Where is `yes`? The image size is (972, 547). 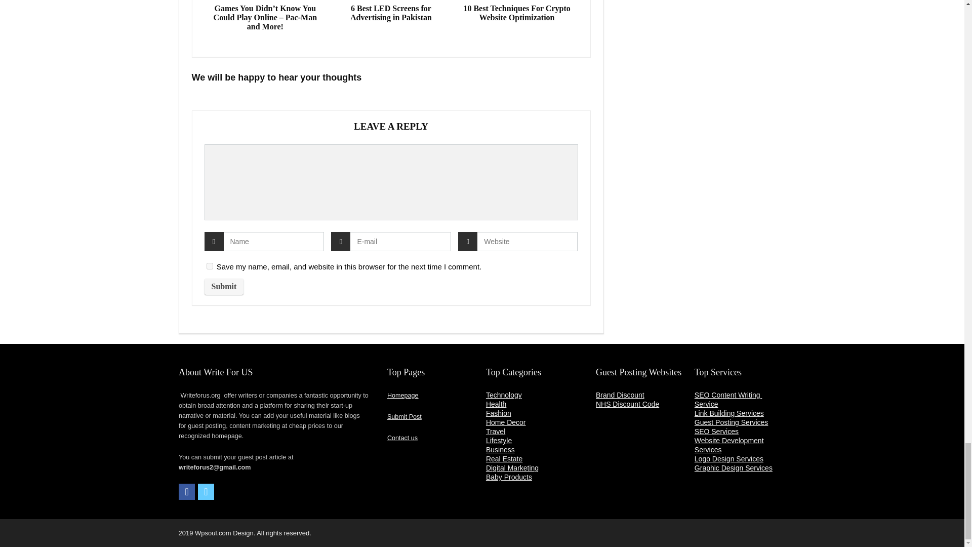 yes is located at coordinates (210, 266).